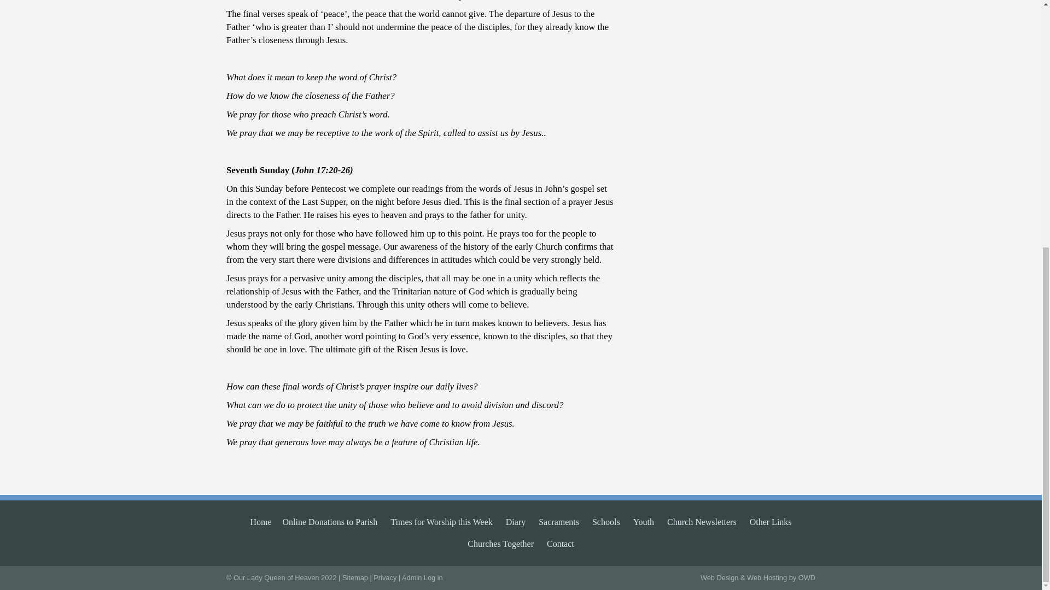 Image resolution: width=1050 pixels, height=590 pixels. Describe the element at coordinates (702, 522) in the screenshot. I see `Church Newsletters` at that location.